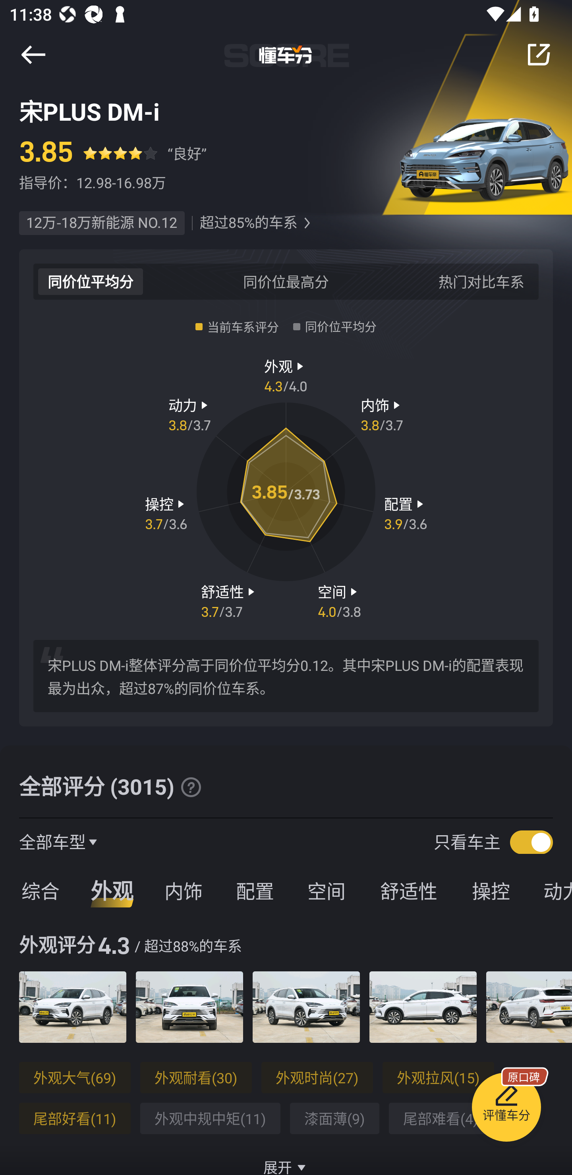 This screenshot has height=1175, width=572. What do you see at coordinates (229, 600) in the screenshot?
I see `舒适性  3.7 / 3.7` at bounding box center [229, 600].